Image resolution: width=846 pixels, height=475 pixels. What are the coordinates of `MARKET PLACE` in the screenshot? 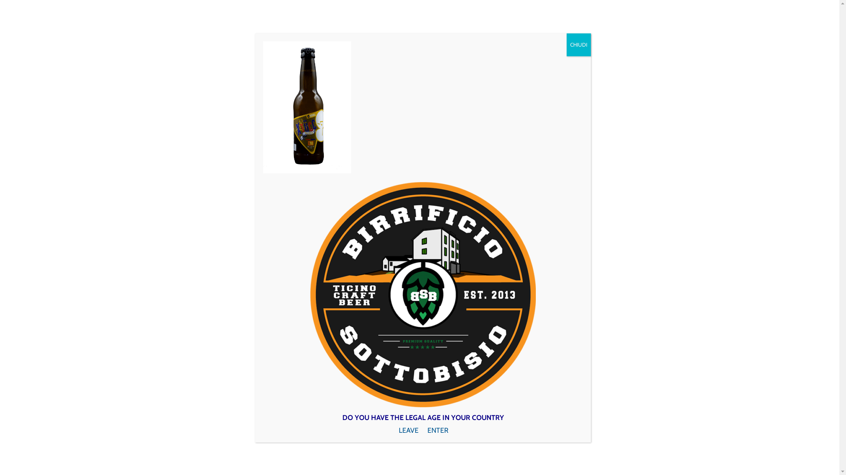 It's located at (560, 55).